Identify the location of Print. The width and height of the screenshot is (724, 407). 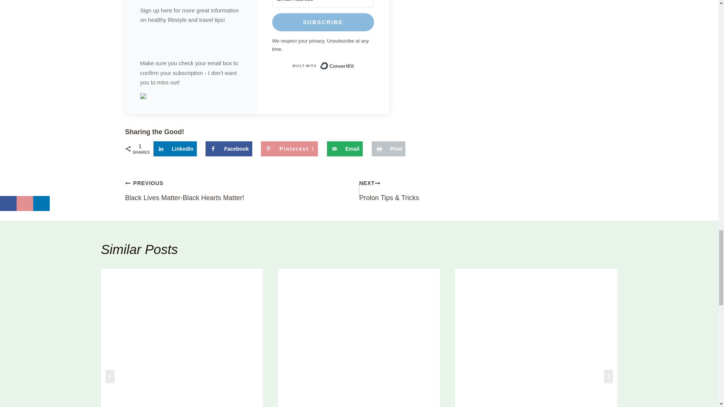
(289, 148).